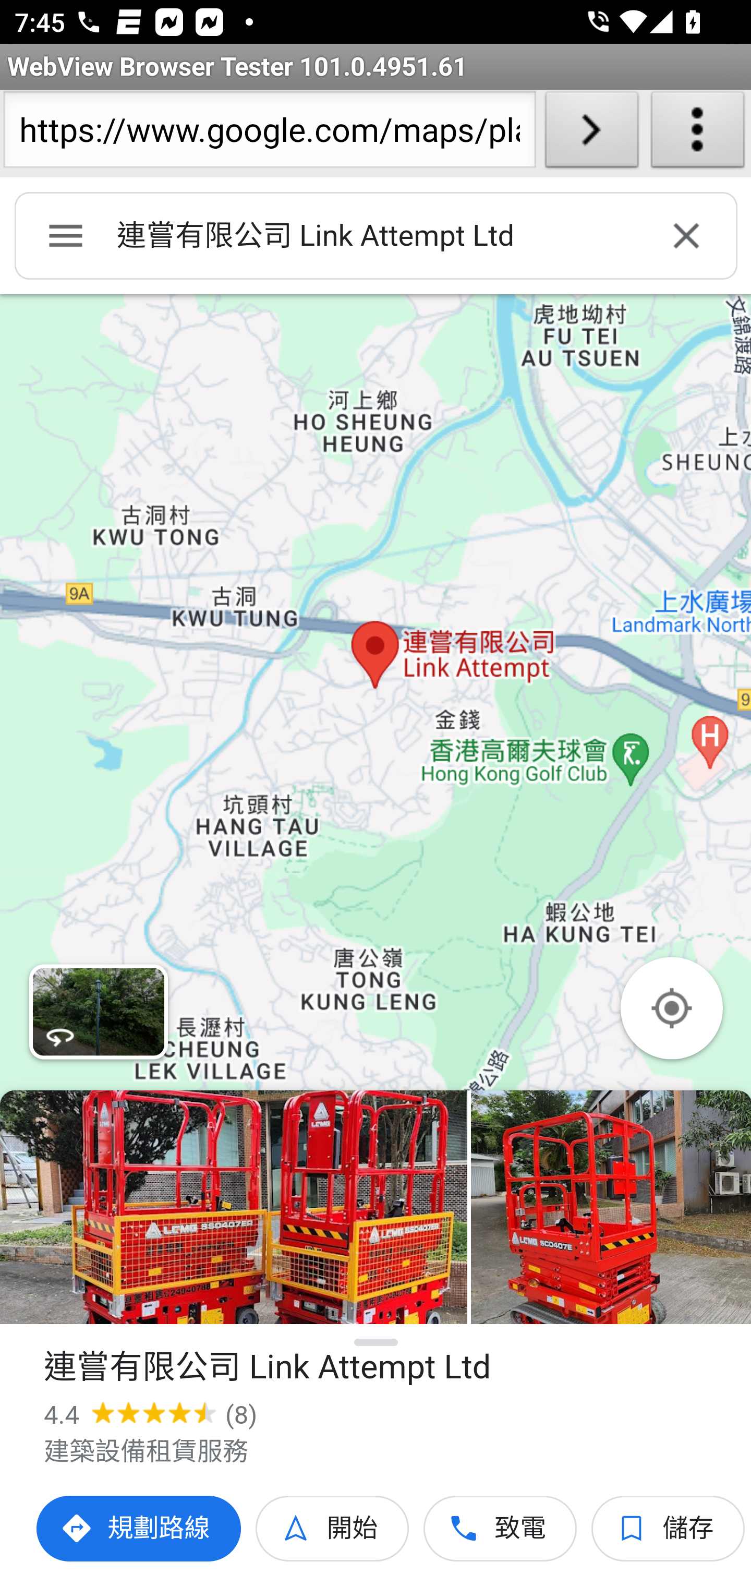 This screenshot has width=751, height=1586. I want to click on 前往連嘗有限公司 Link Attempt Ltd的路線, so click(140, 1529).